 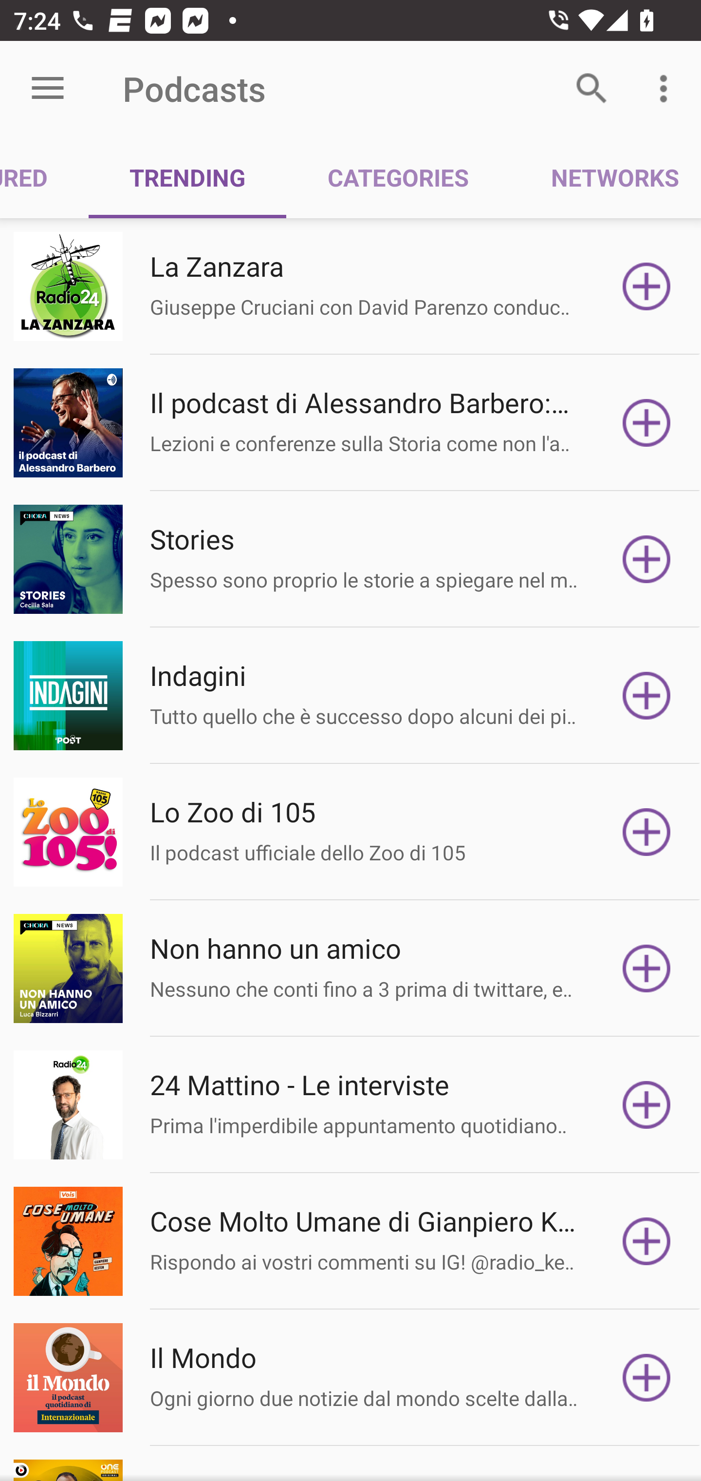 What do you see at coordinates (646, 559) in the screenshot?
I see `Subscribe` at bounding box center [646, 559].